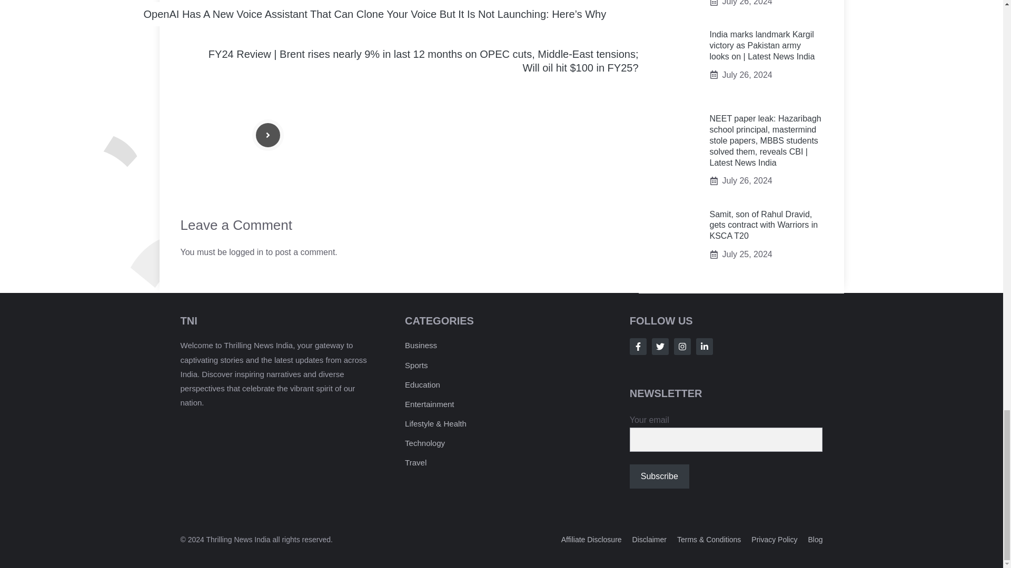 The height and width of the screenshot is (568, 1011). I want to click on Subscribe, so click(659, 476).